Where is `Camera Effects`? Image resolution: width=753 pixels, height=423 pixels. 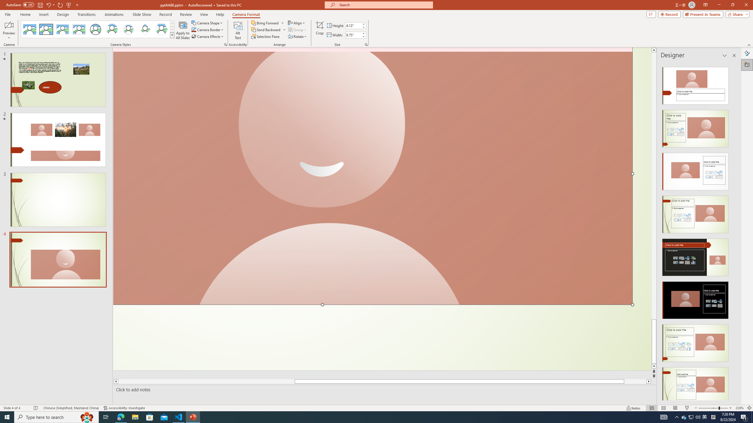
Camera Effects is located at coordinates (208, 36).